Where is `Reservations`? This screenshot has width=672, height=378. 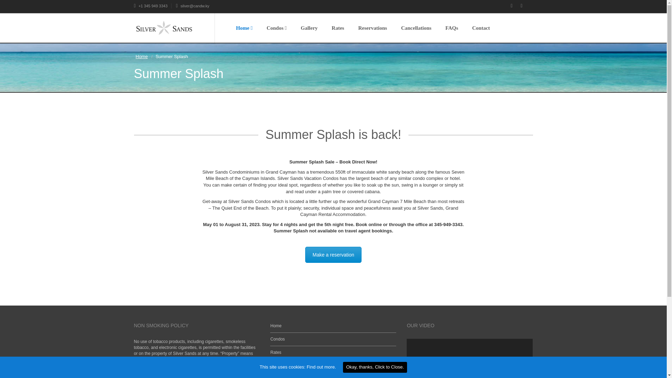 Reservations is located at coordinates (372, 28).